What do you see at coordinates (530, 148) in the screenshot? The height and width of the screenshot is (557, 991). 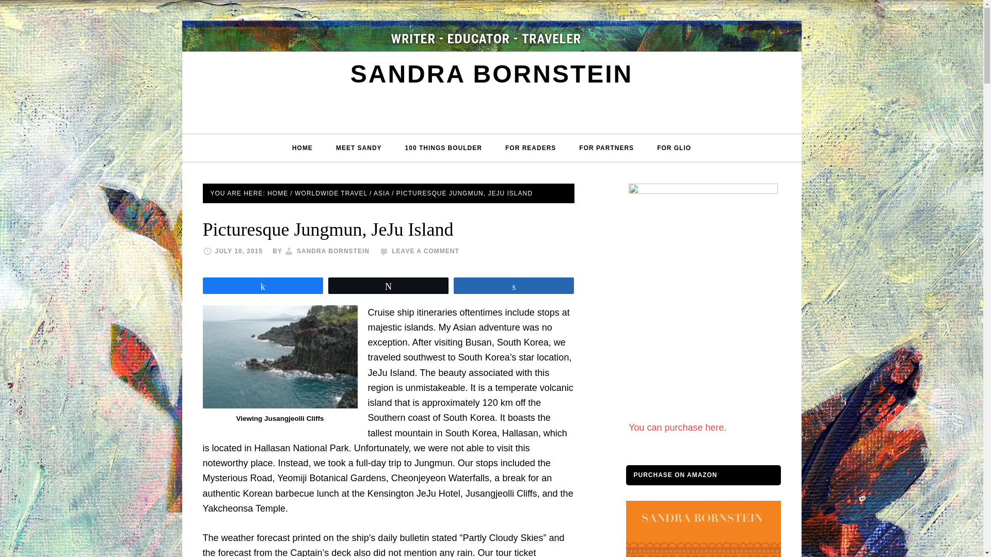 I see `FOR READERS` at bounding box center [530, 148].